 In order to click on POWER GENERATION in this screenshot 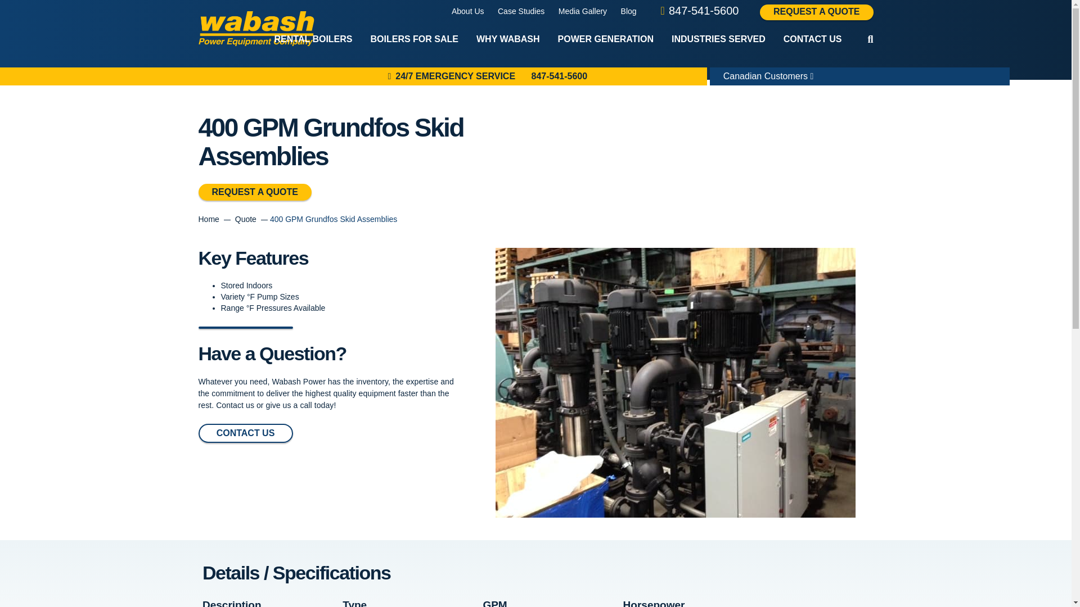, I will do `click(605, 39)`.